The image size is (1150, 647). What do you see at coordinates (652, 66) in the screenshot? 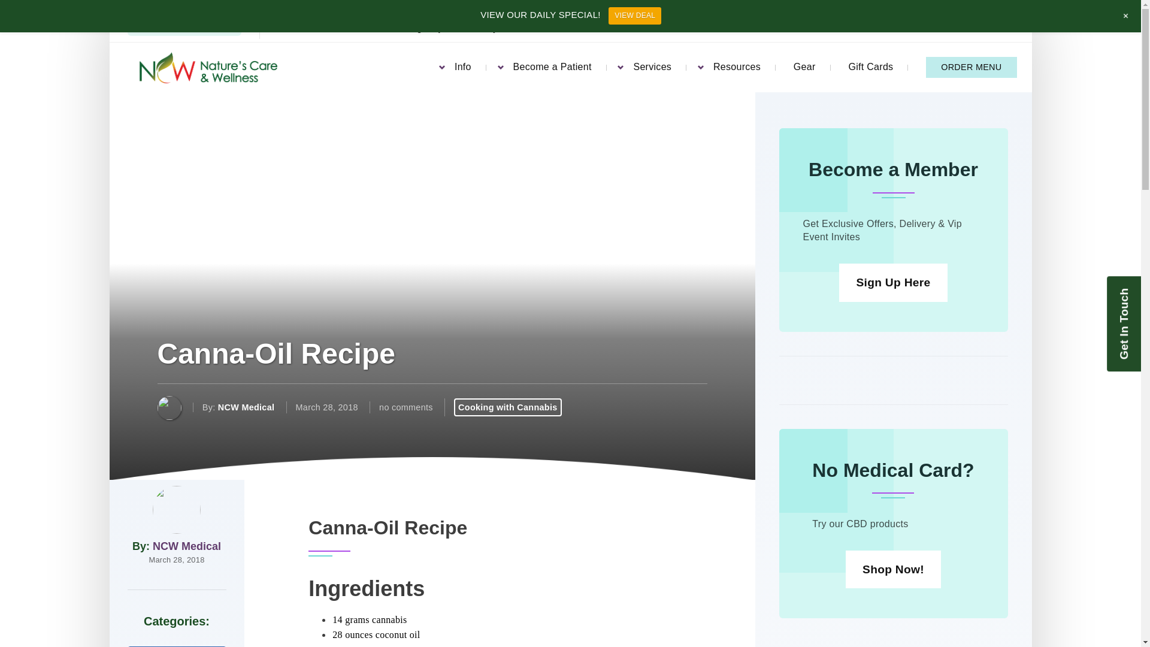
I see `Services` at bounding box center [652, 66].